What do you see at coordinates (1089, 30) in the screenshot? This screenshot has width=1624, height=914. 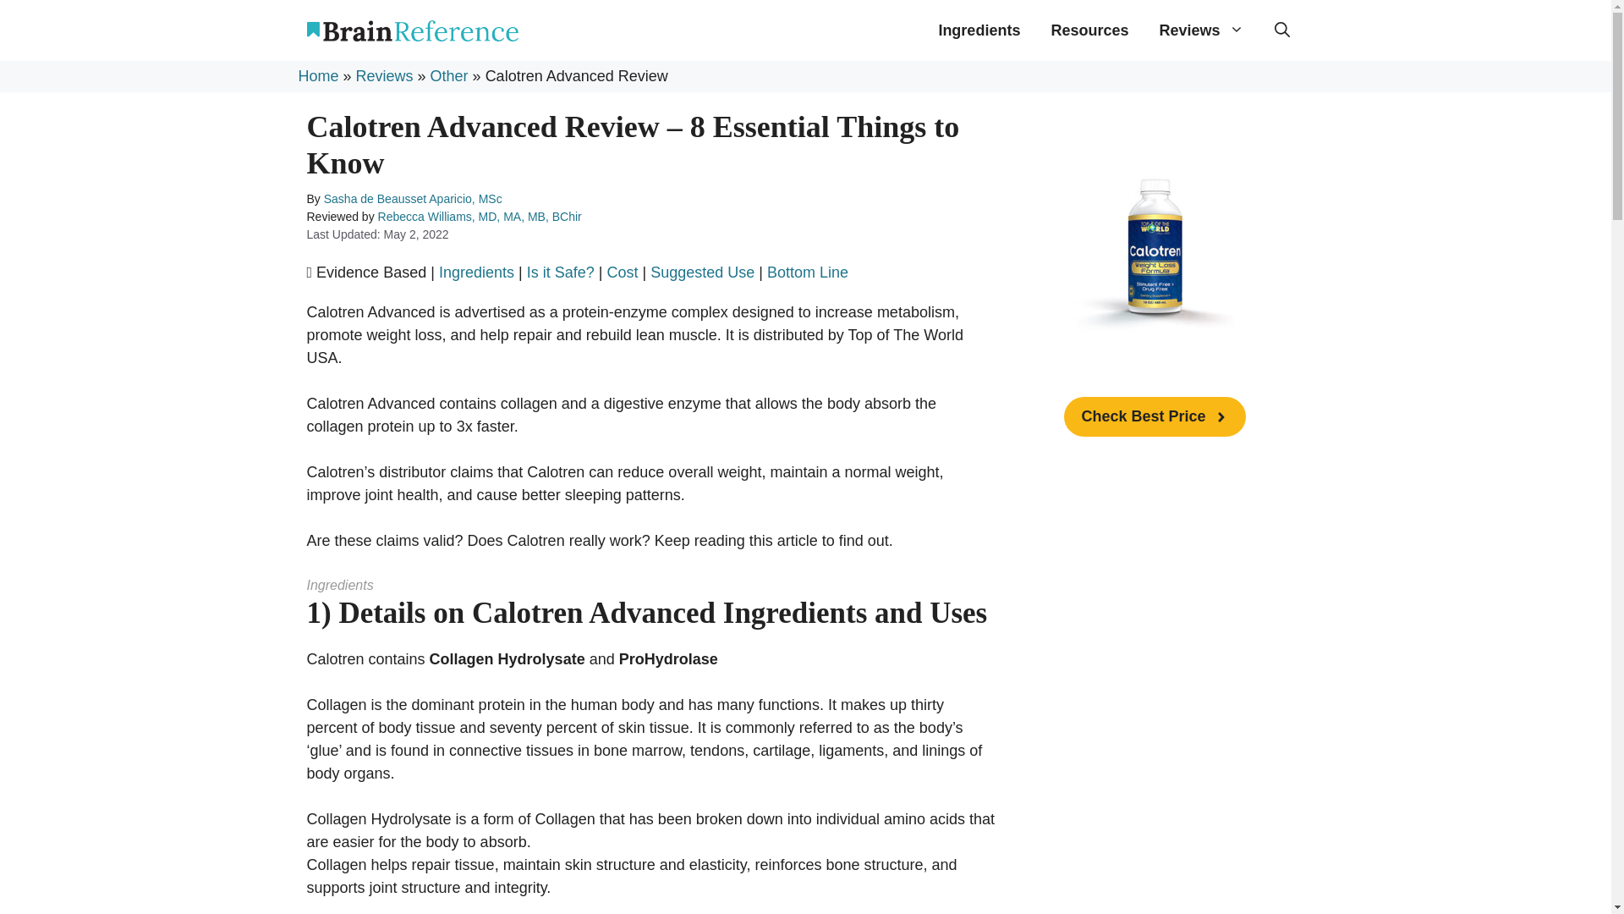 I see `Resources` at bounding box center [1089, 30].